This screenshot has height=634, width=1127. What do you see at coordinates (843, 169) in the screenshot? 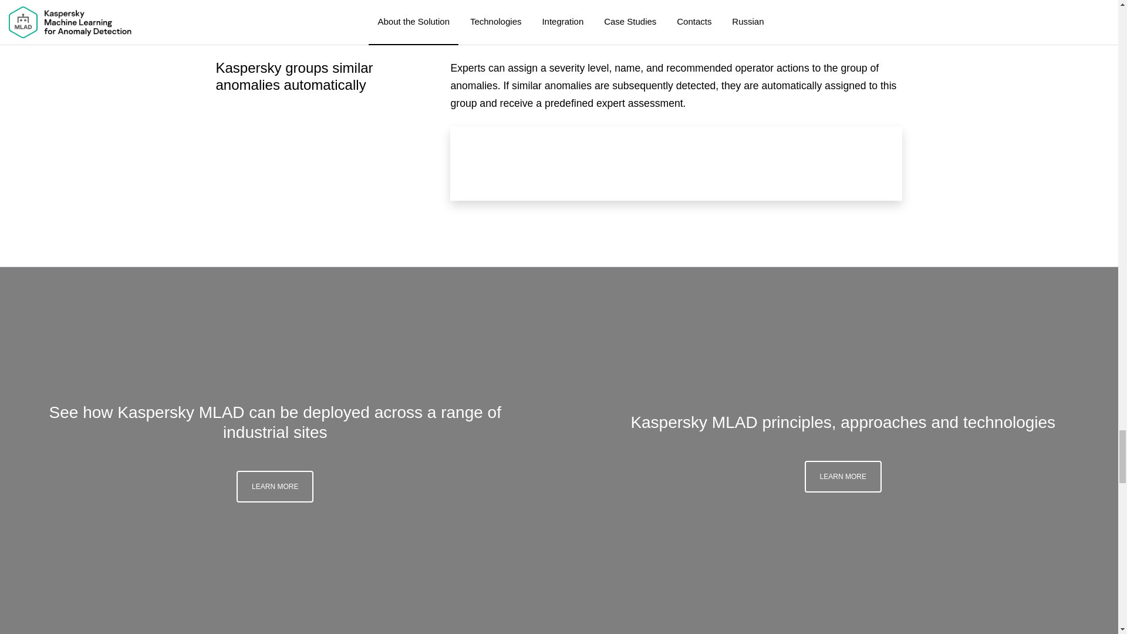
I see `LEARN MORE` at bounding box center [843, 169].